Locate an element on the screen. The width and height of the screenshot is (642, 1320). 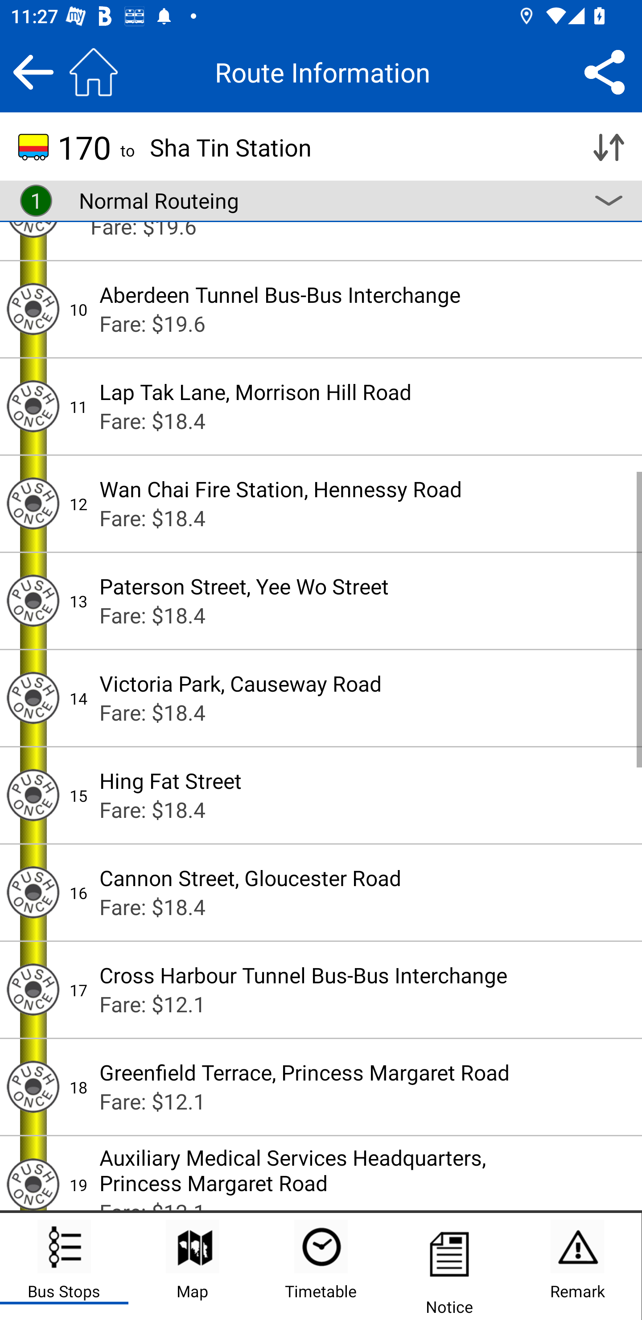
Alight Reminder is located at coordinates (33, 795).